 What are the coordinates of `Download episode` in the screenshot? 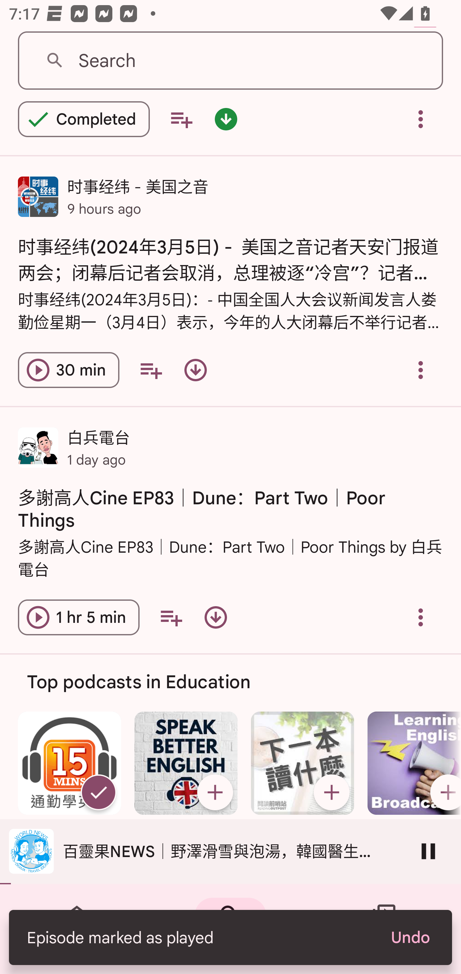 It's located at (216, 617).